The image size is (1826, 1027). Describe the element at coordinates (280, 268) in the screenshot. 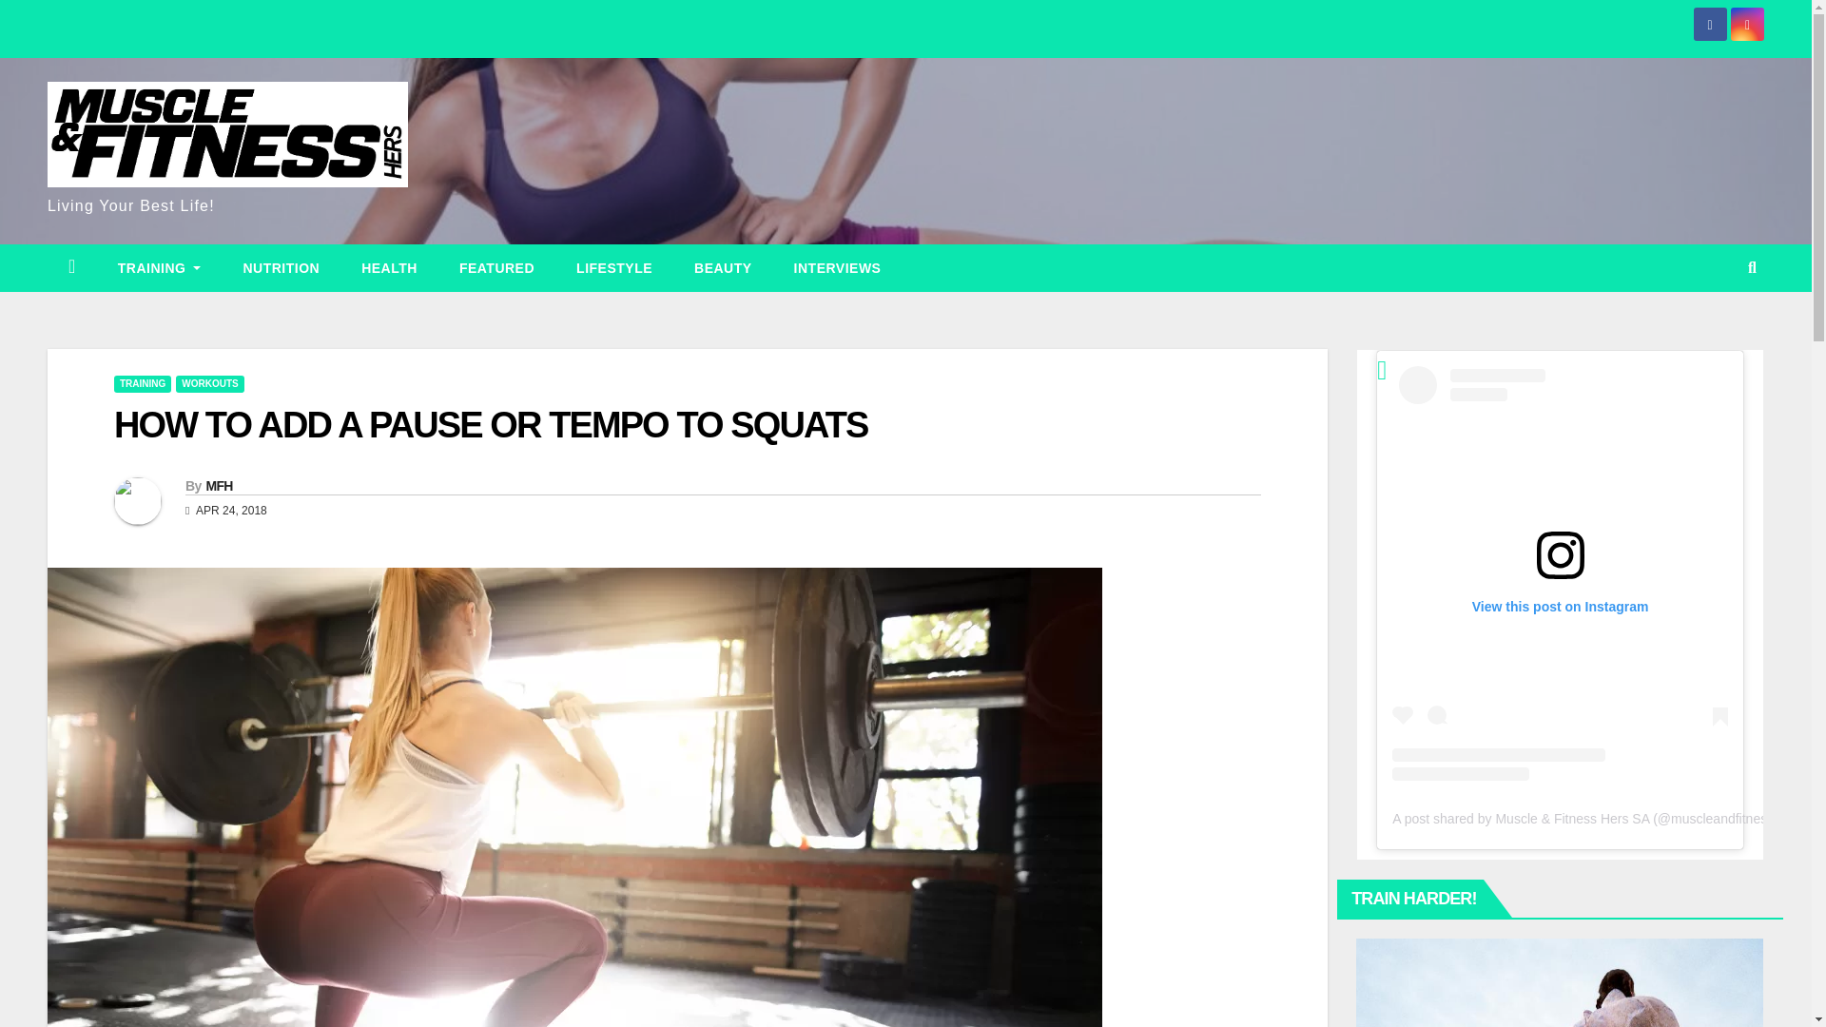

I see `NUTRITION` at that location.